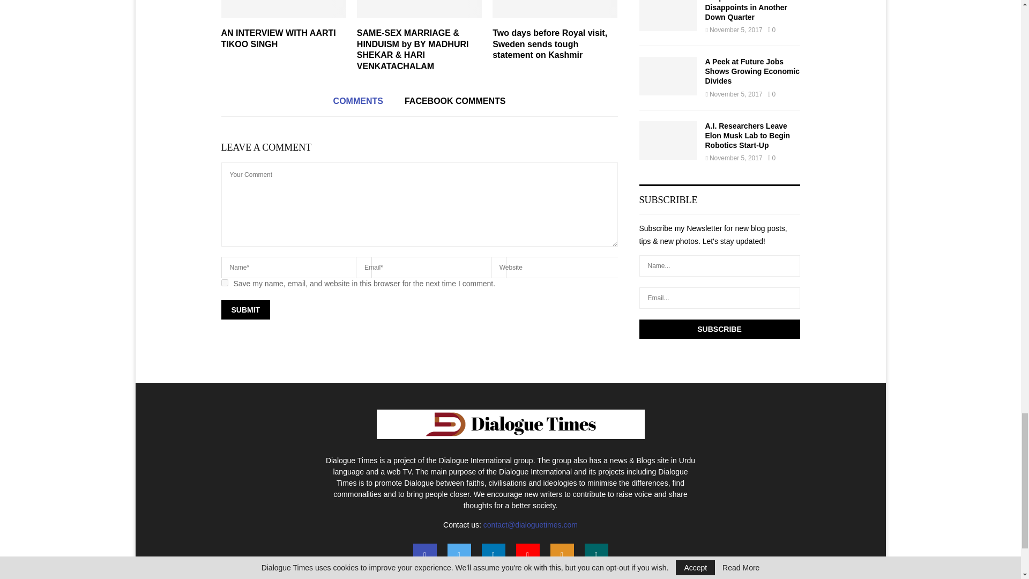 This screenshot has height=579, width=1029. What do you see at coordinates (245, 310) in the screenshot?
I see `Submit` at bounding box center [245, 310].